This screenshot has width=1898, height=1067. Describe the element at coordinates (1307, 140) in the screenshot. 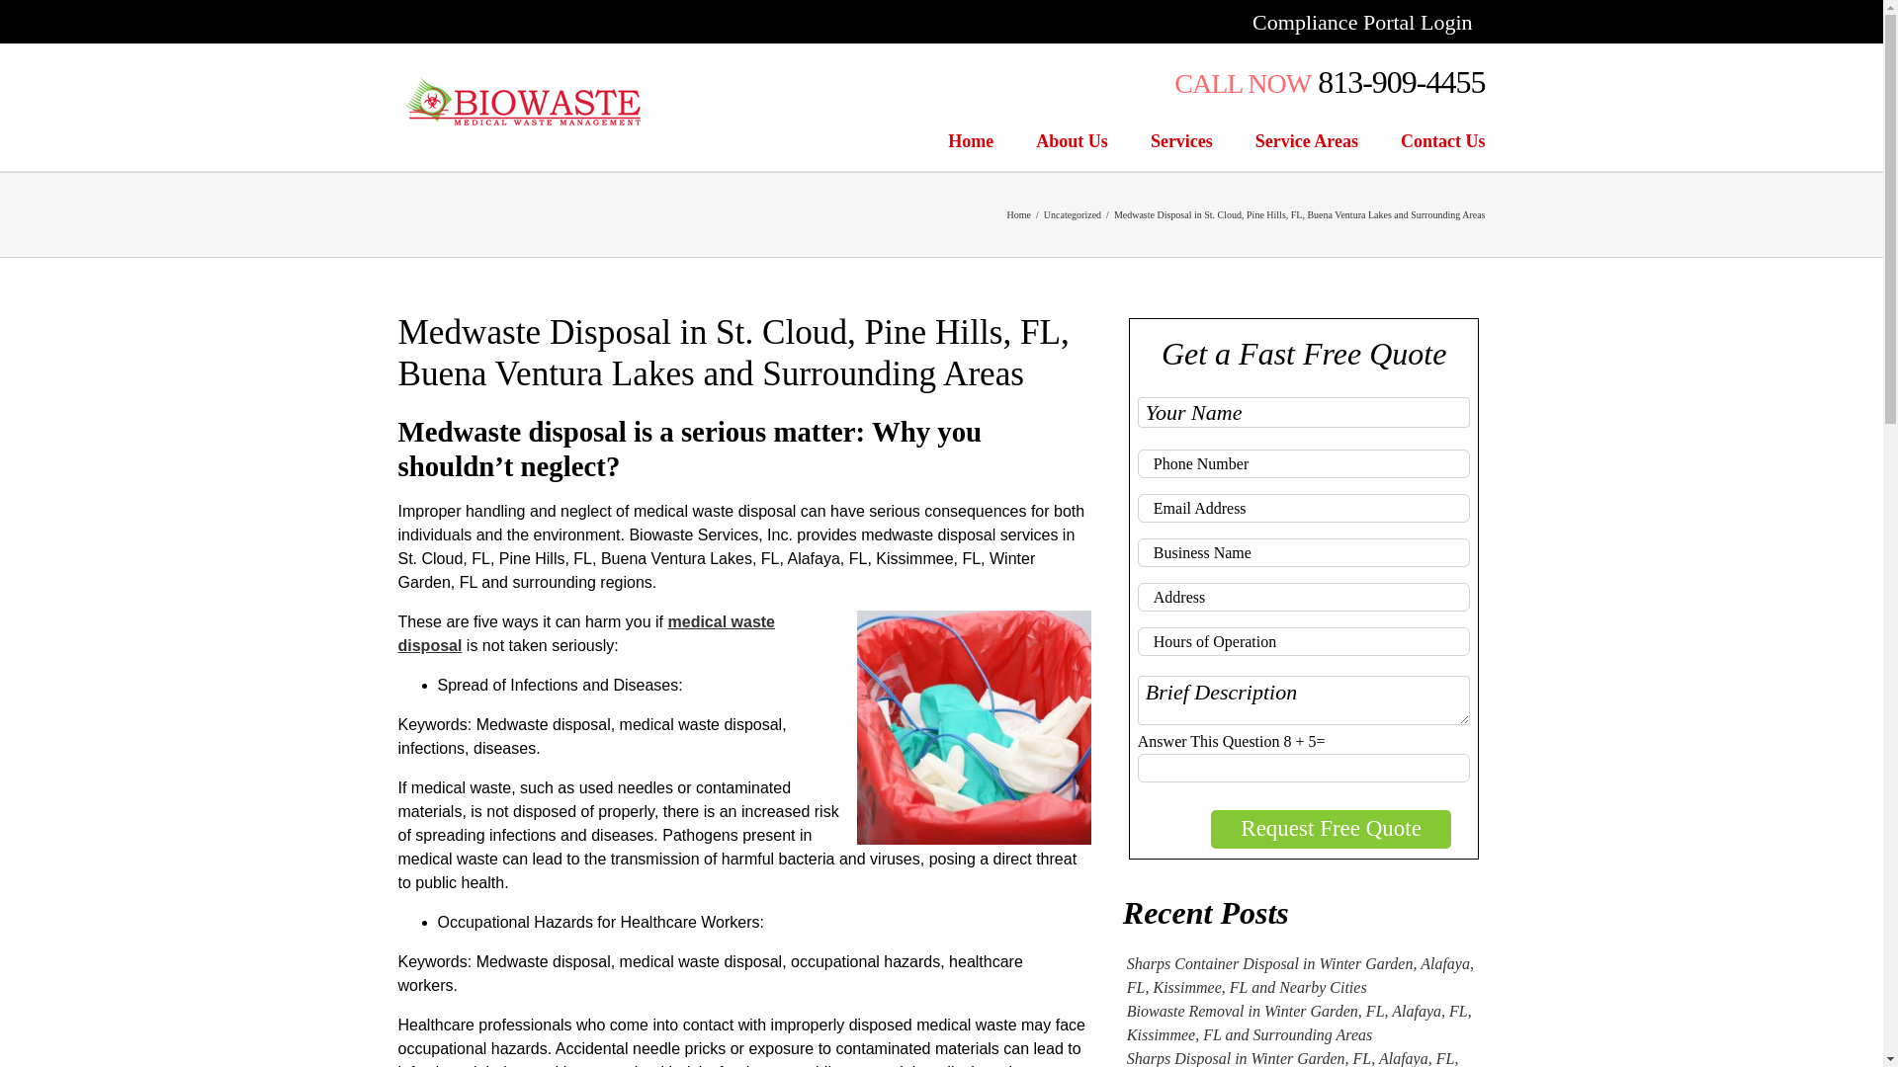

I see `Service Areas` at that location.